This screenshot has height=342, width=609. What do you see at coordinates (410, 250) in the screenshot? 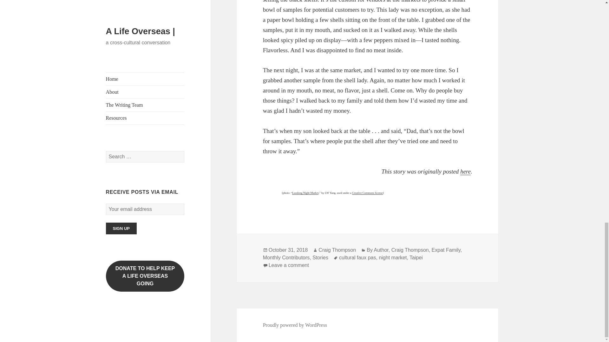
I see `Craig Thompson` at bounding box center [410, 250].